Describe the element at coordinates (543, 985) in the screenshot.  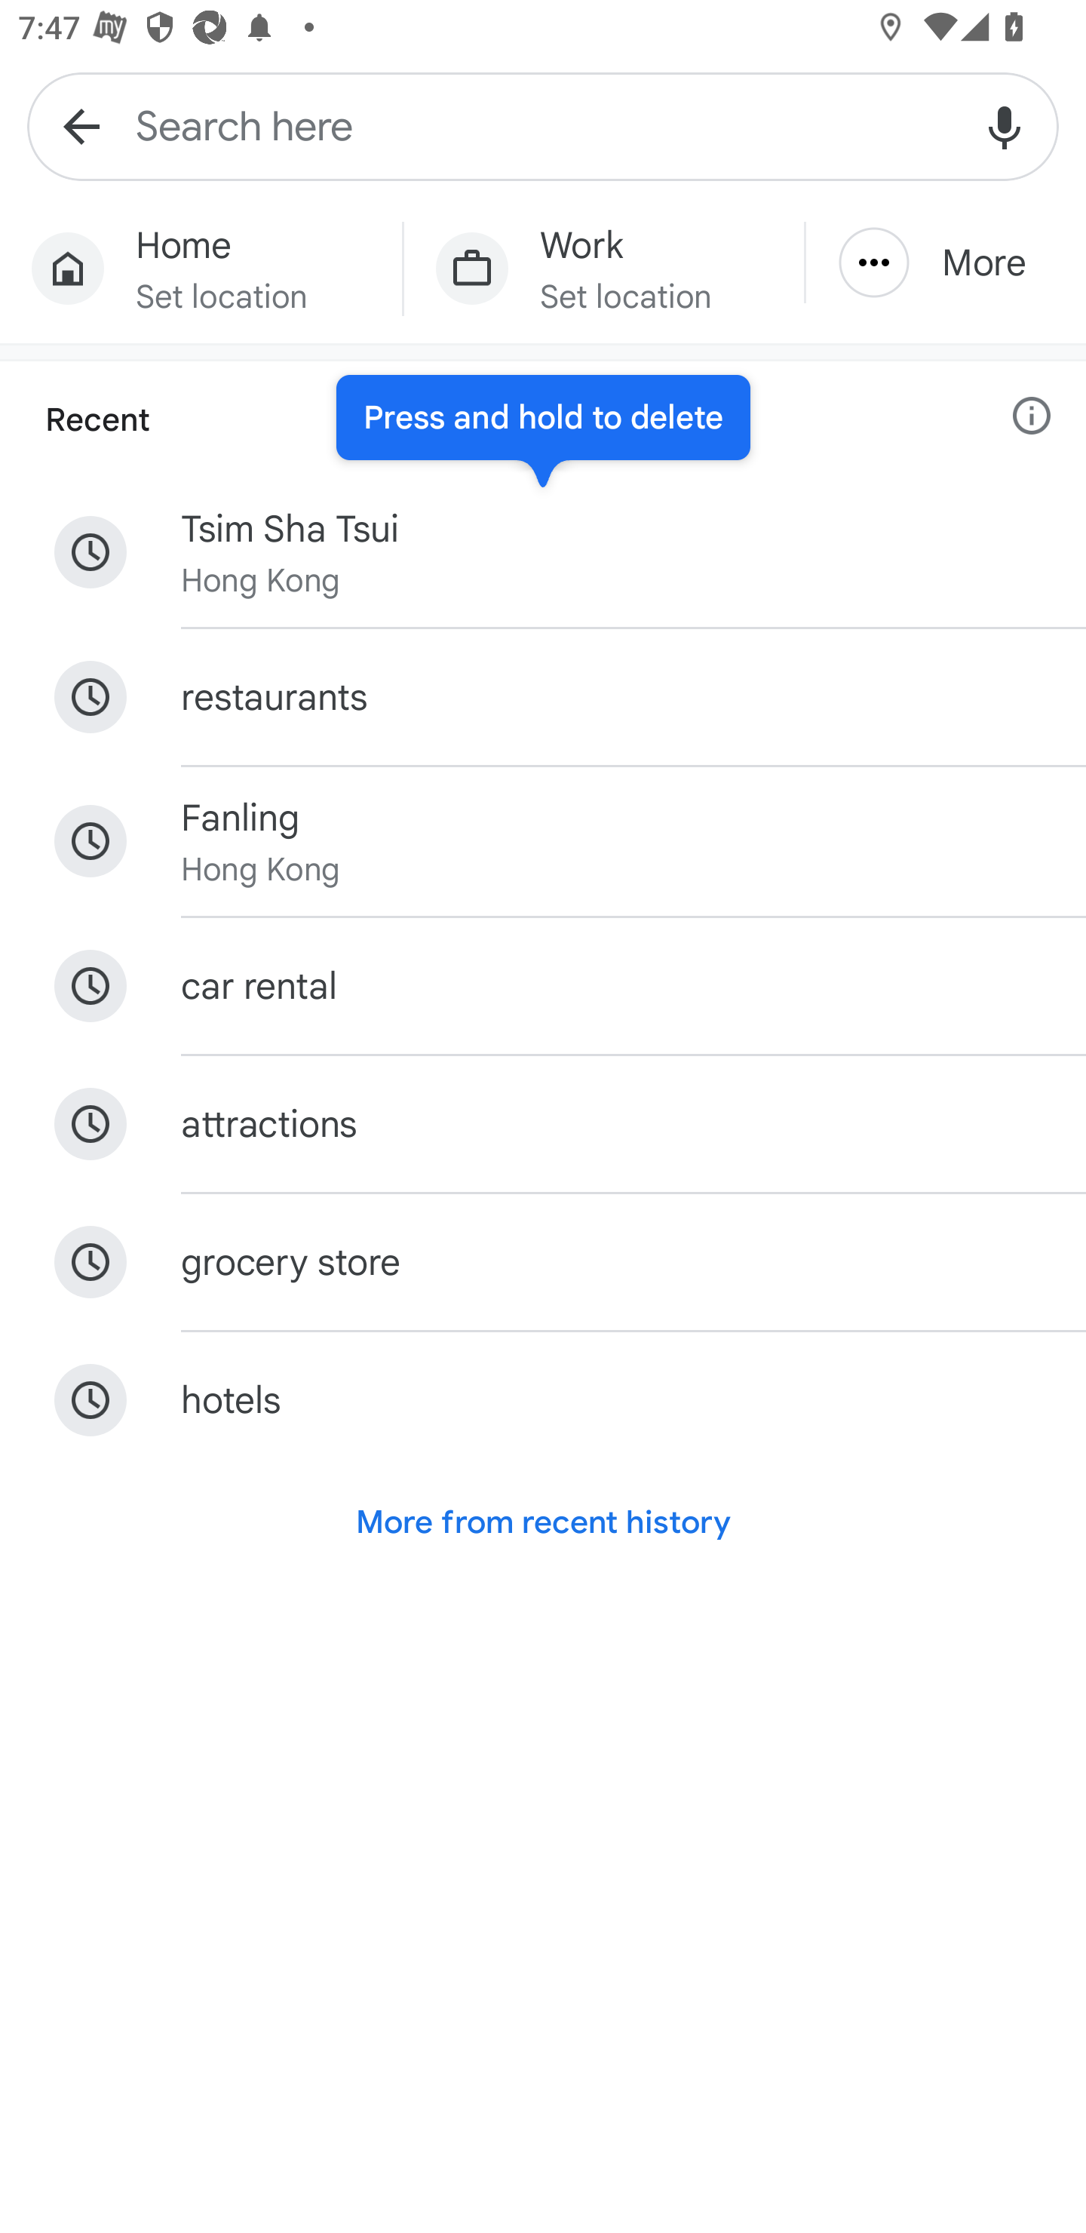
I see `car rental` at that location.